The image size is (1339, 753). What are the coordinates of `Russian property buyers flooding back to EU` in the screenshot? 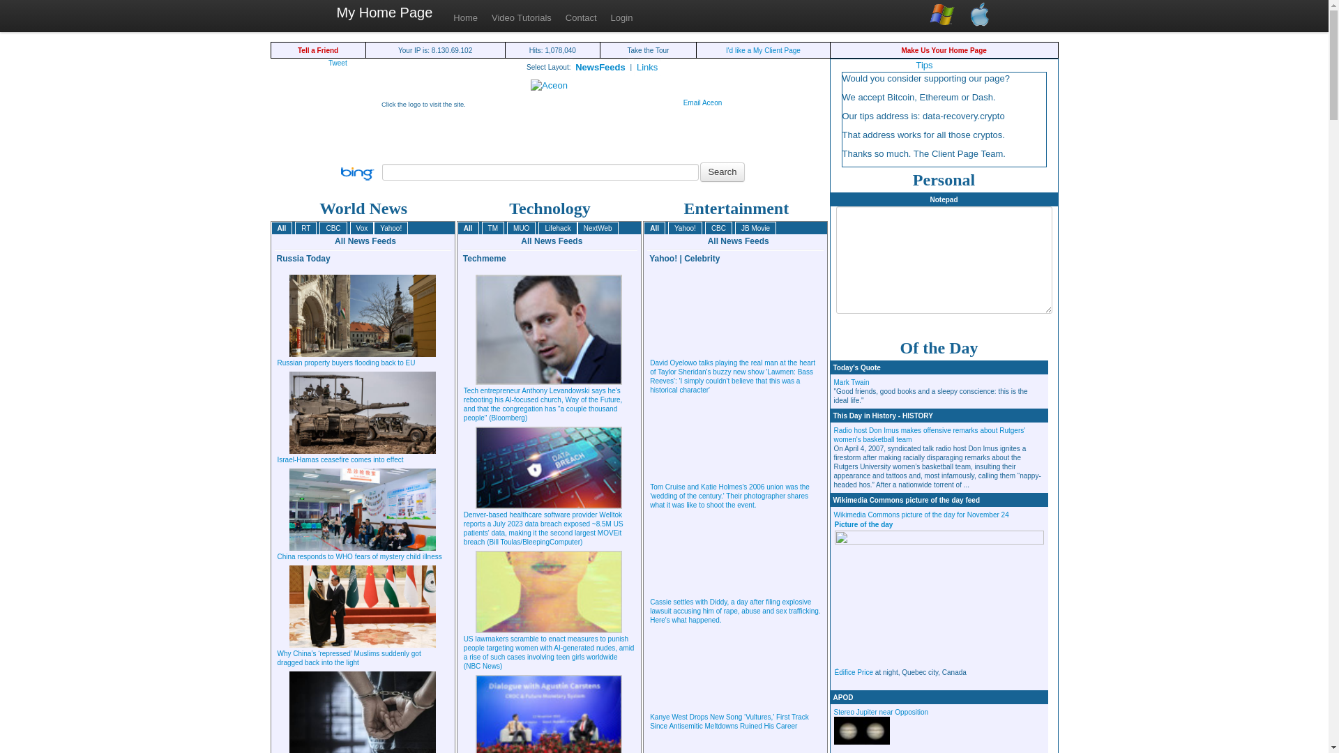 It's located at (363, 363).